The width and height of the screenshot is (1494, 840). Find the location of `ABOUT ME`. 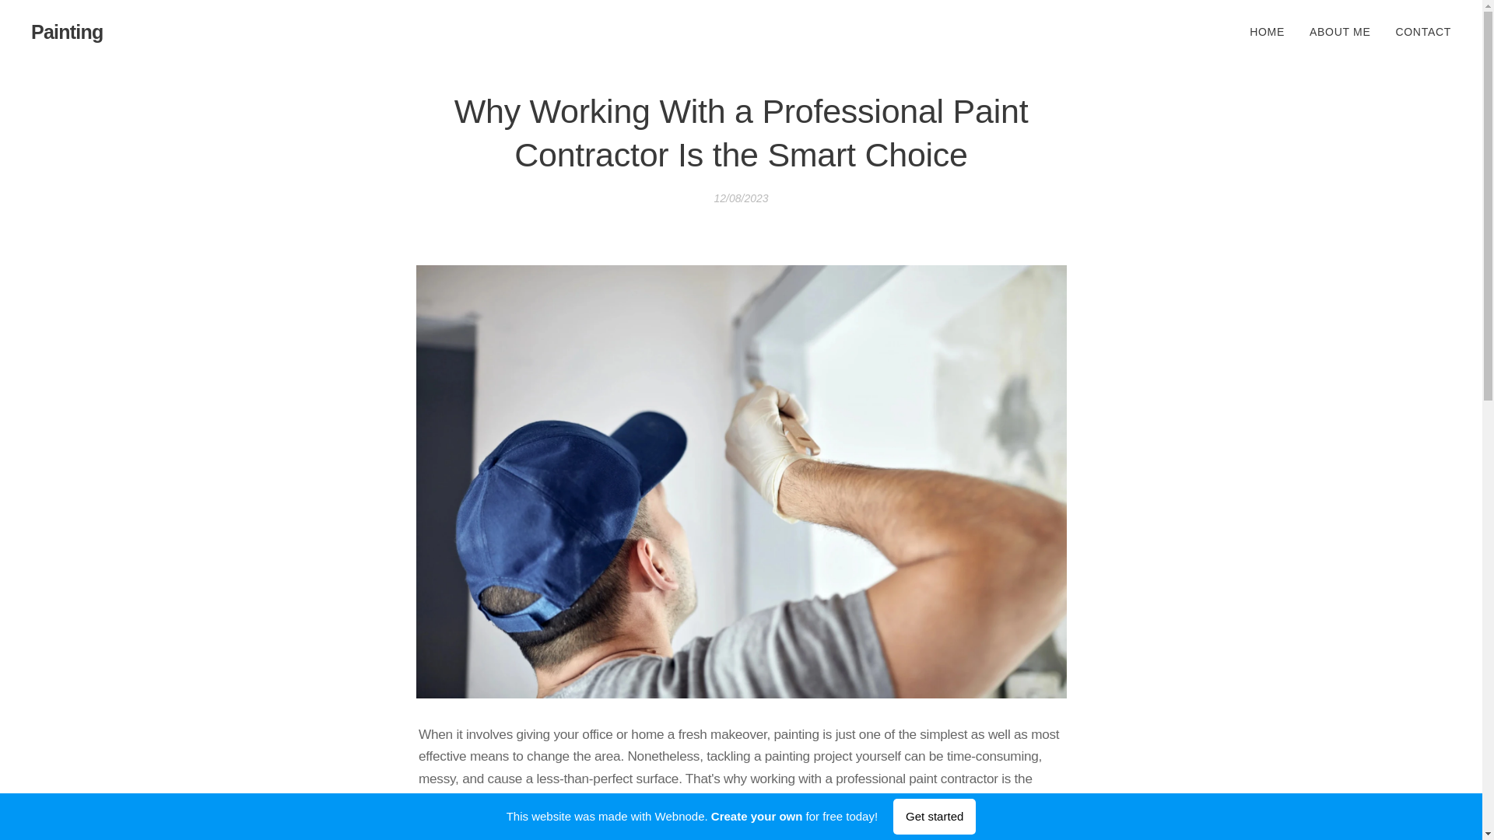

ABOUT ME is located at coordinates (1340, 31).